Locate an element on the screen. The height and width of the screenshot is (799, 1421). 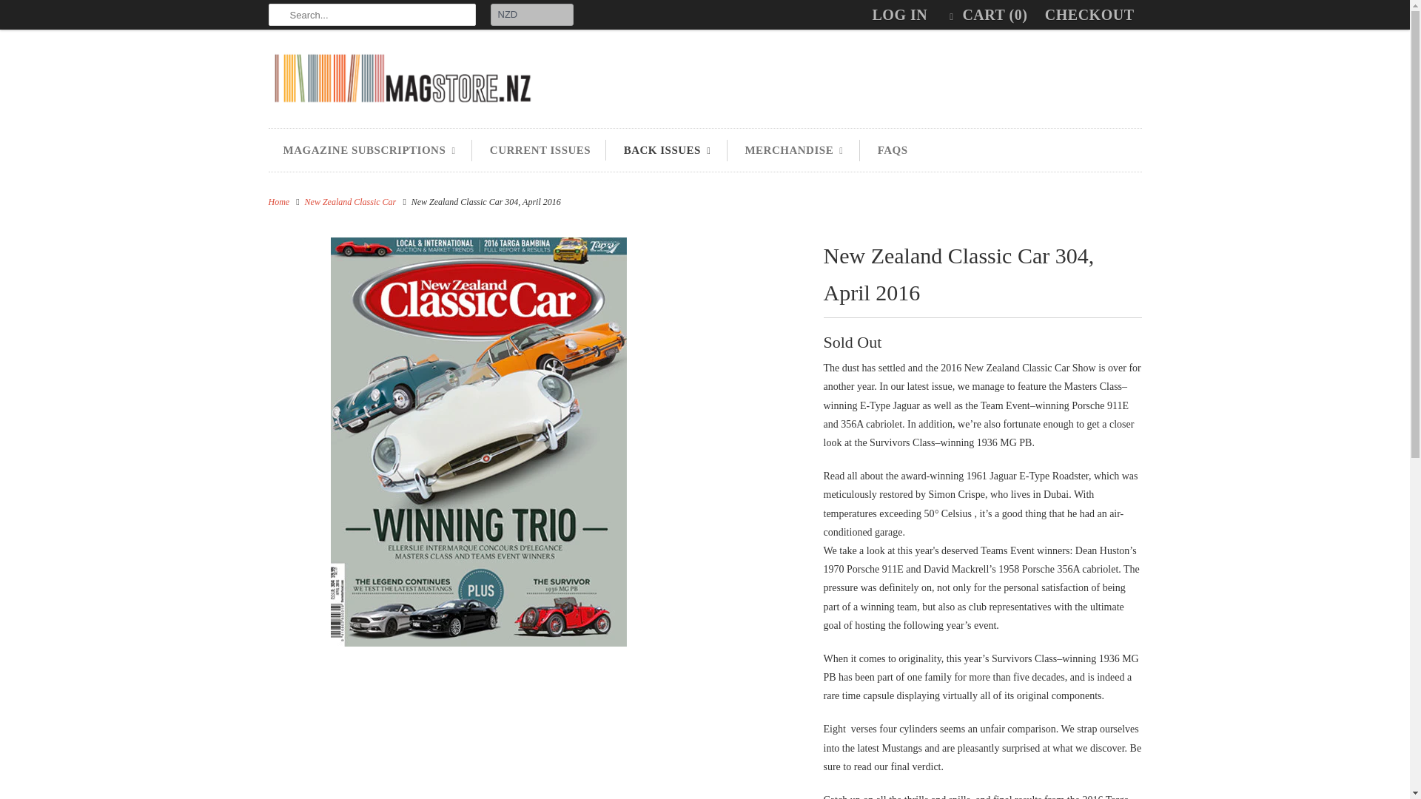
FAQS is located at coordinates (893, 150).